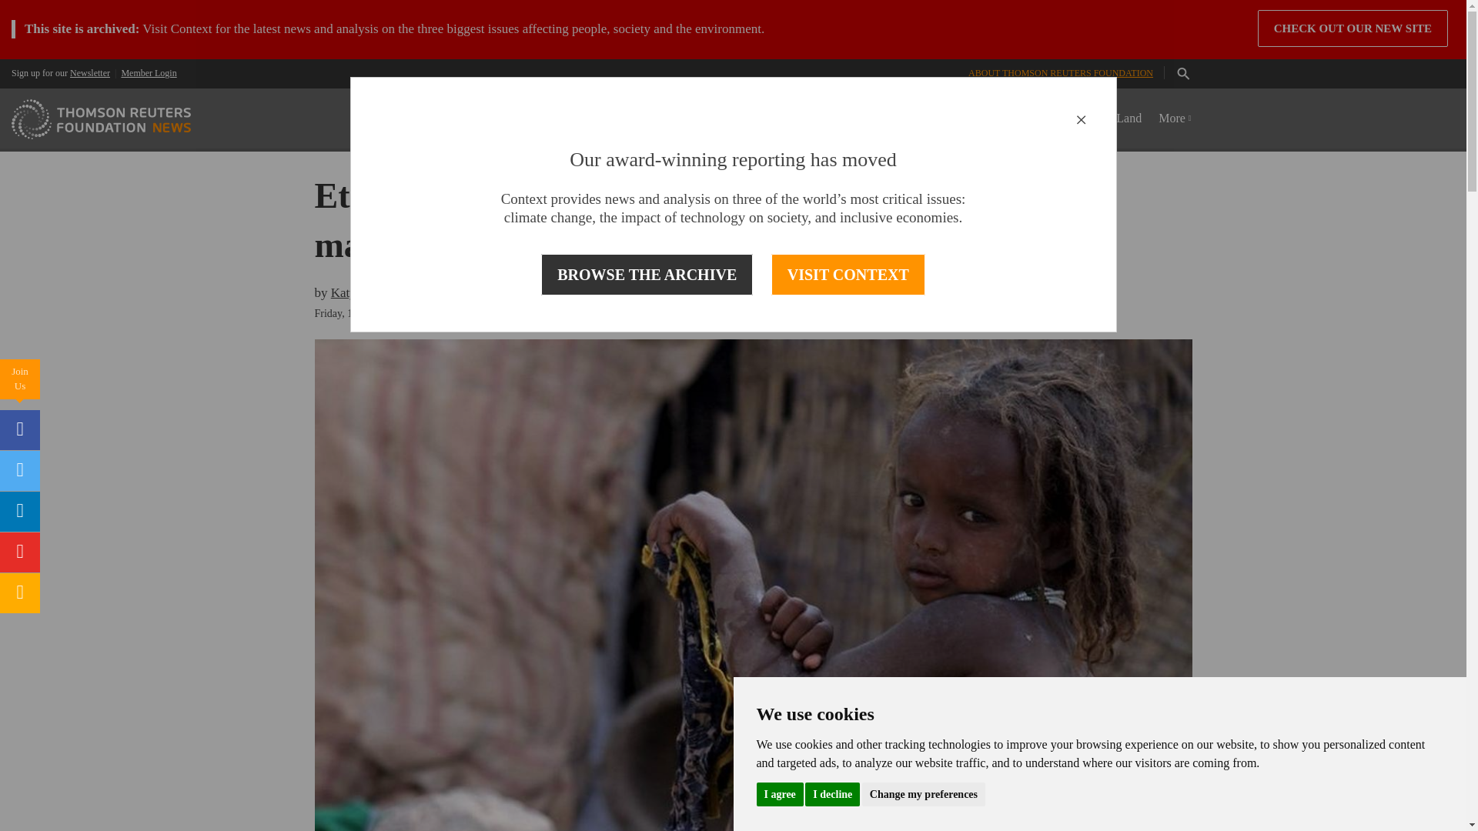 This screenshot has height=831, width=1478. I want to click on Cities, so click(1085, 118).